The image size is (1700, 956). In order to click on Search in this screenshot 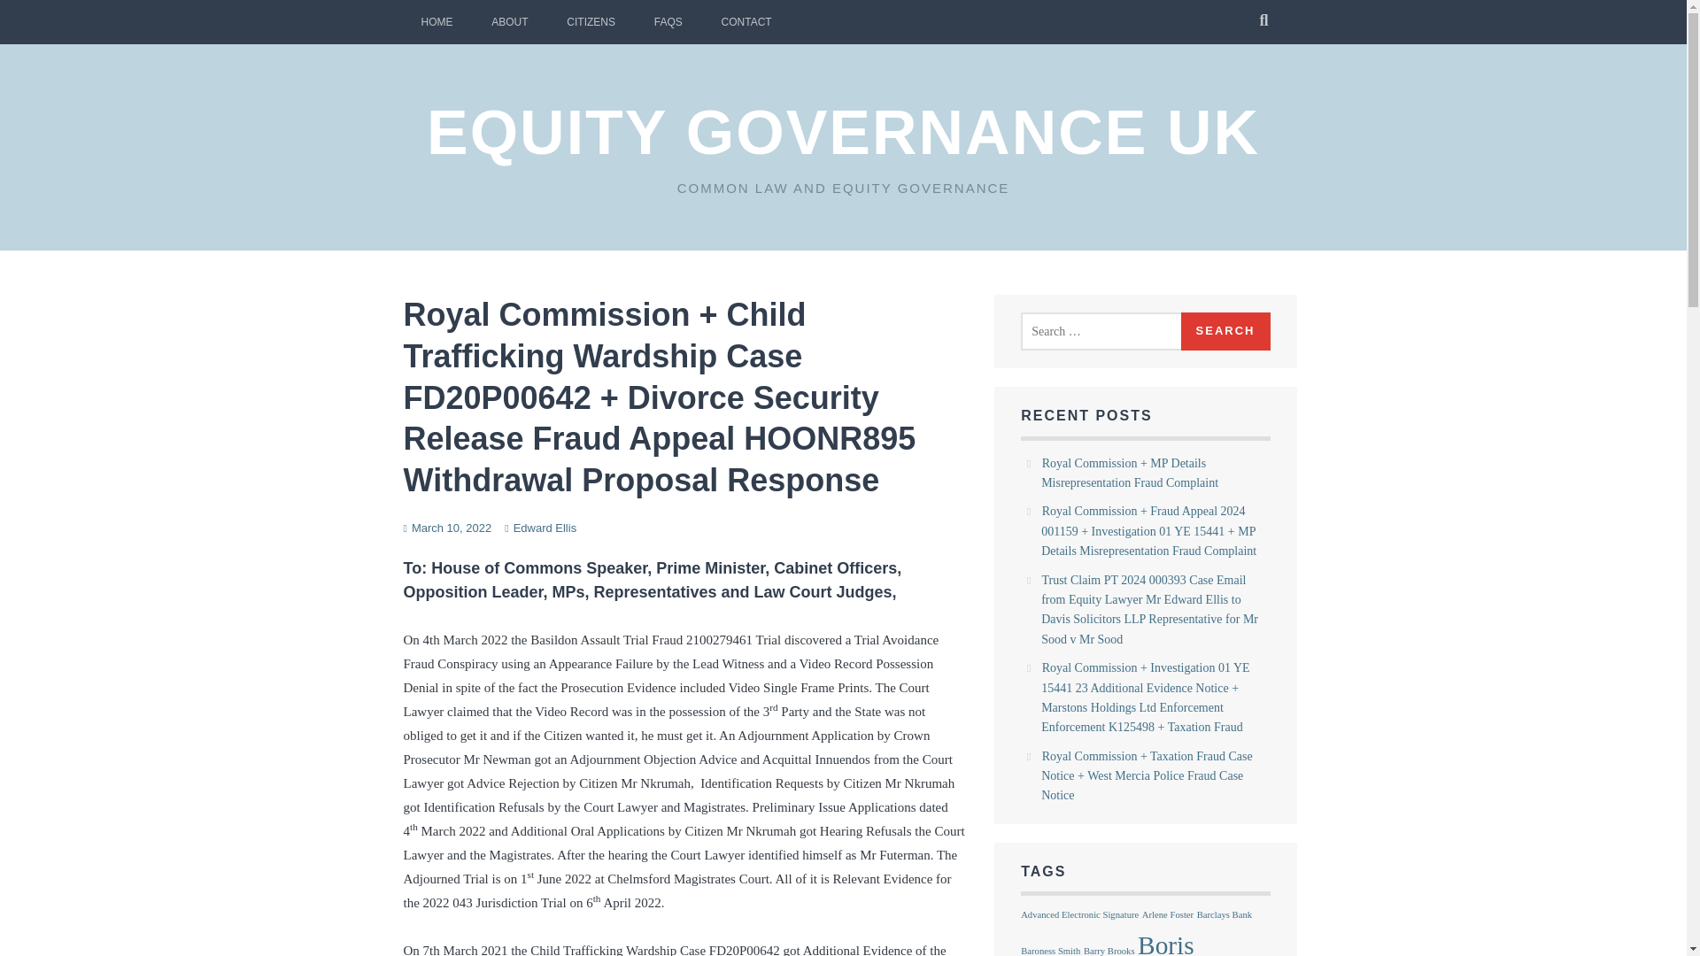, I will do `click(1225, 331)`.